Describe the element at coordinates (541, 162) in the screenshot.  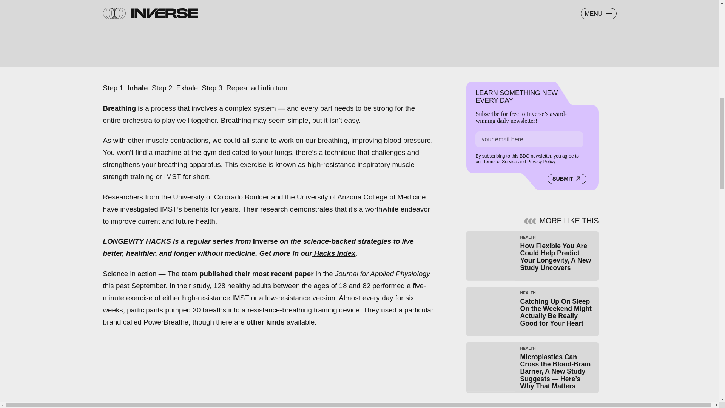
I see `Privacy Policy` at that location.